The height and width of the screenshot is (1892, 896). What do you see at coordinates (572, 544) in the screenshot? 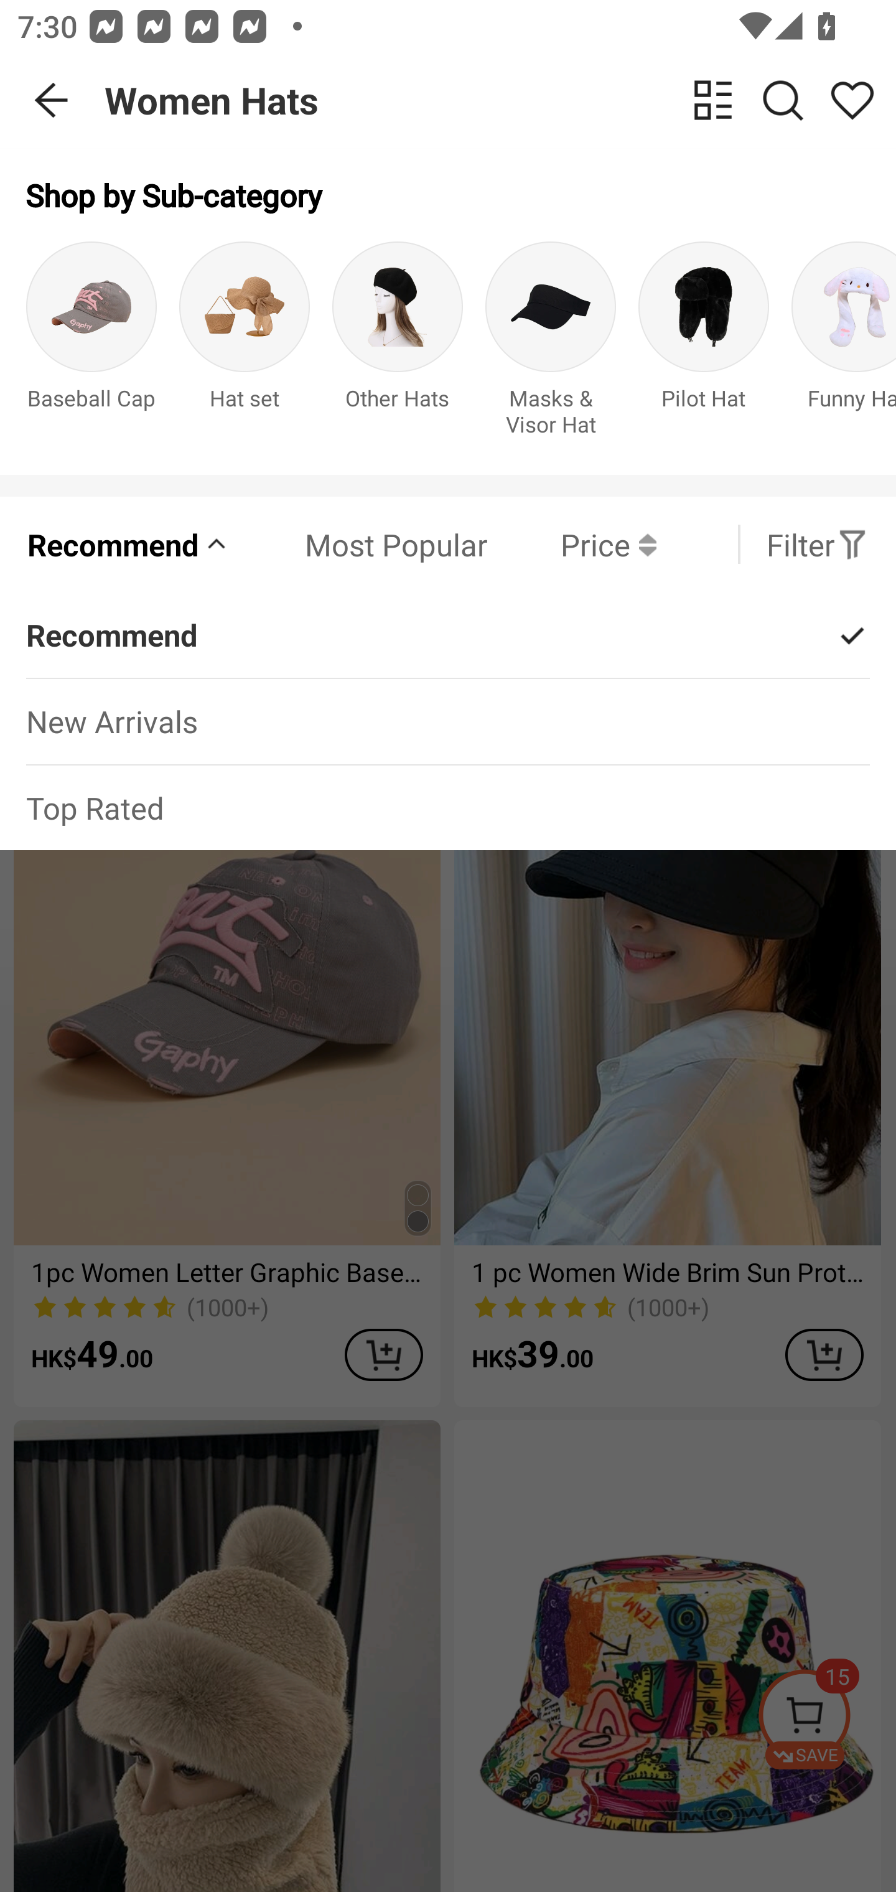
I see `Price` at bounding box center [572, 544].